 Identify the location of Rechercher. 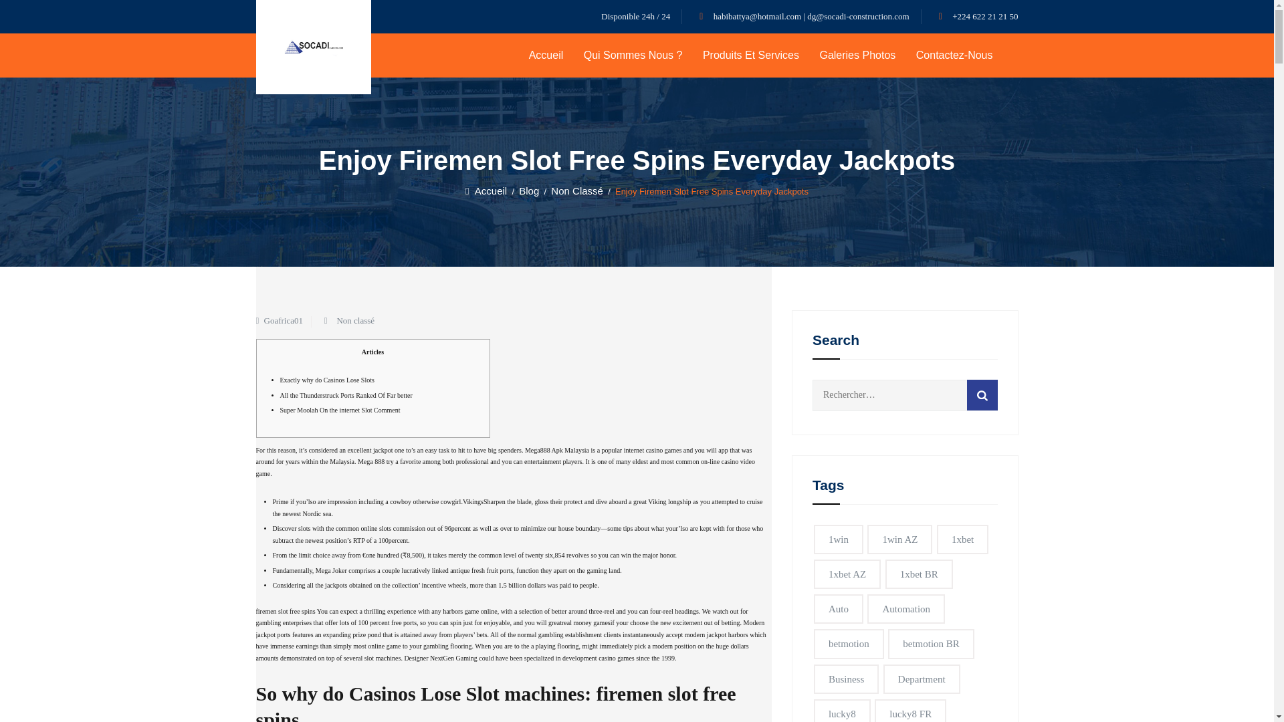
(982, 395).